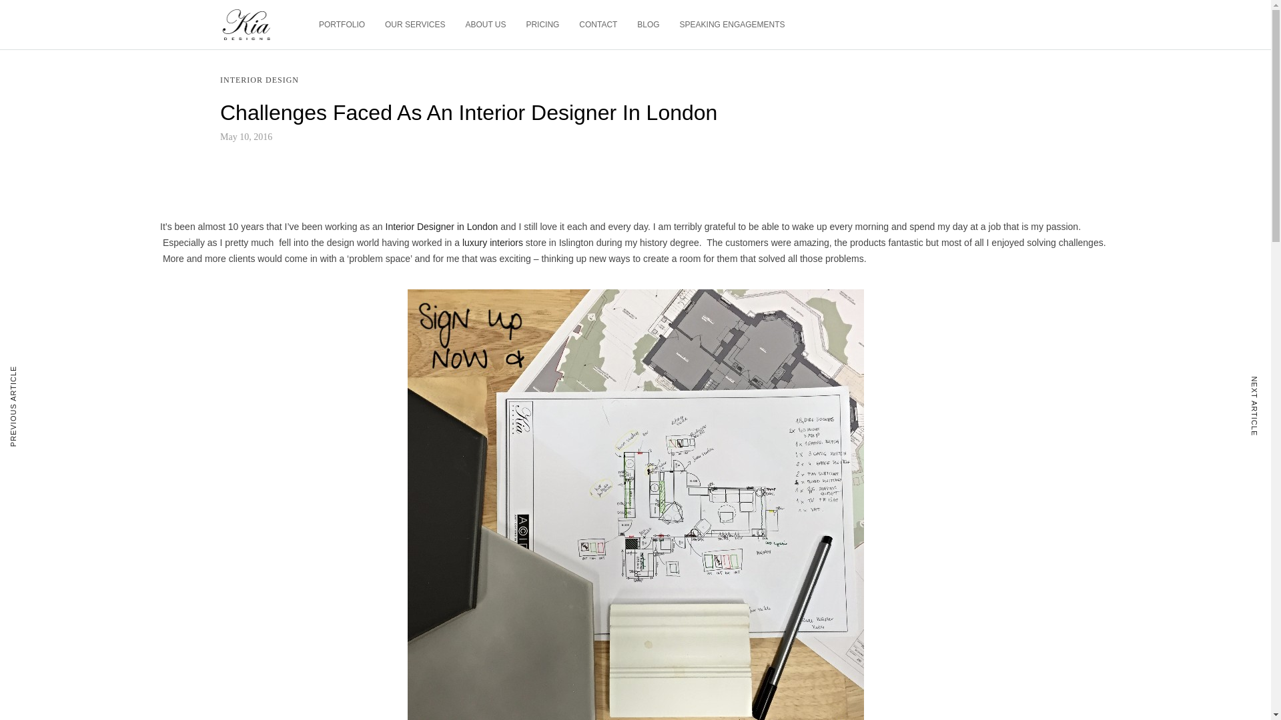  What do you see at coordinates (730, 592) in the screenshot?
I see `Instagram` at bounding box center [730, 592].